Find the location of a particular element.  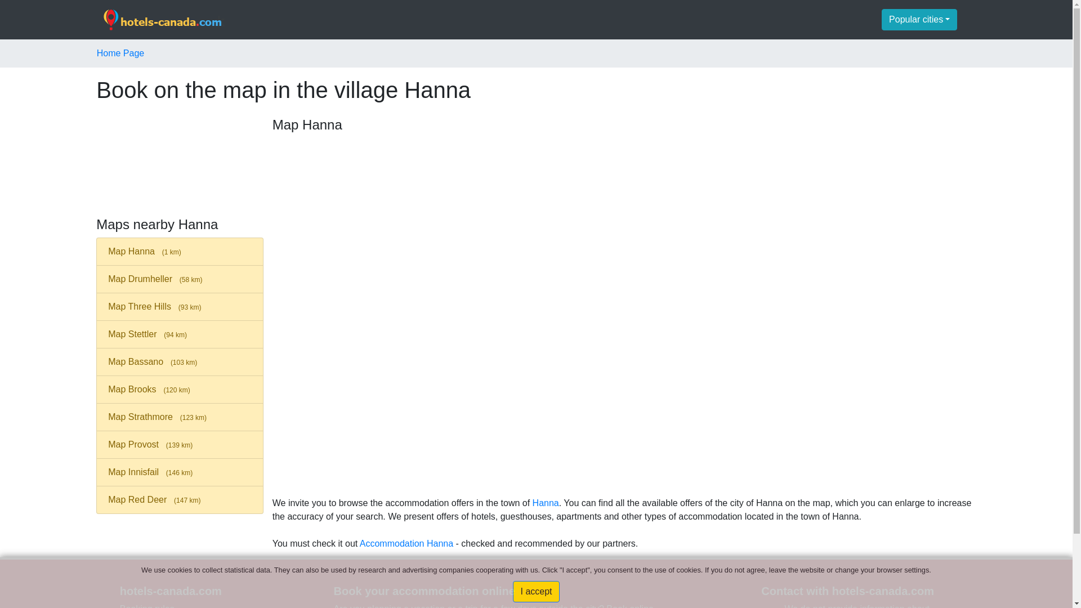

Map Bassano is located at coordinates (180, 361).